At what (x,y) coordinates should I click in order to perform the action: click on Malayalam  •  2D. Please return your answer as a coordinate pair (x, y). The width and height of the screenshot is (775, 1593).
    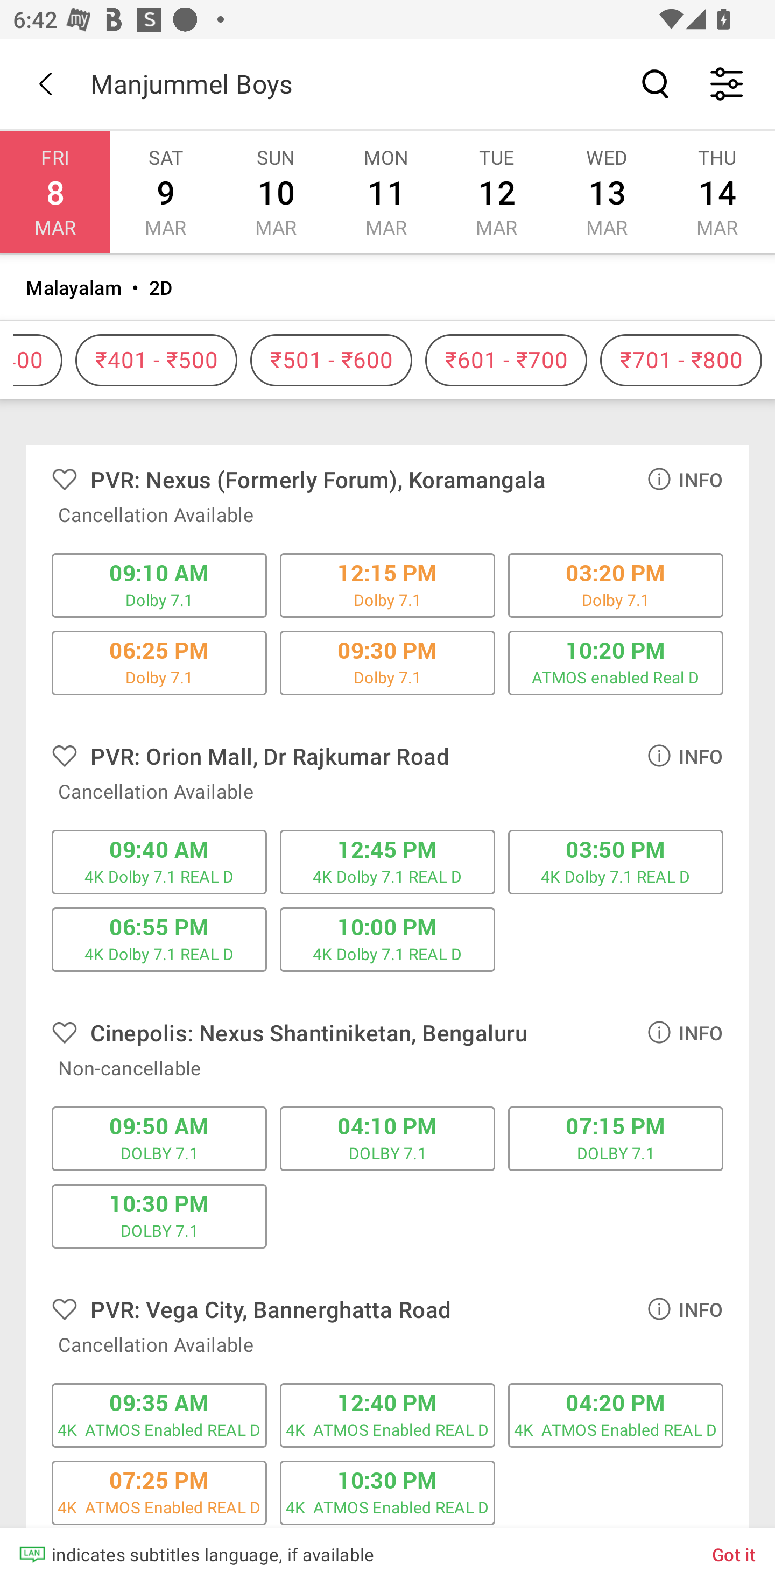
    Looking at the image, I should click on (387, 287).